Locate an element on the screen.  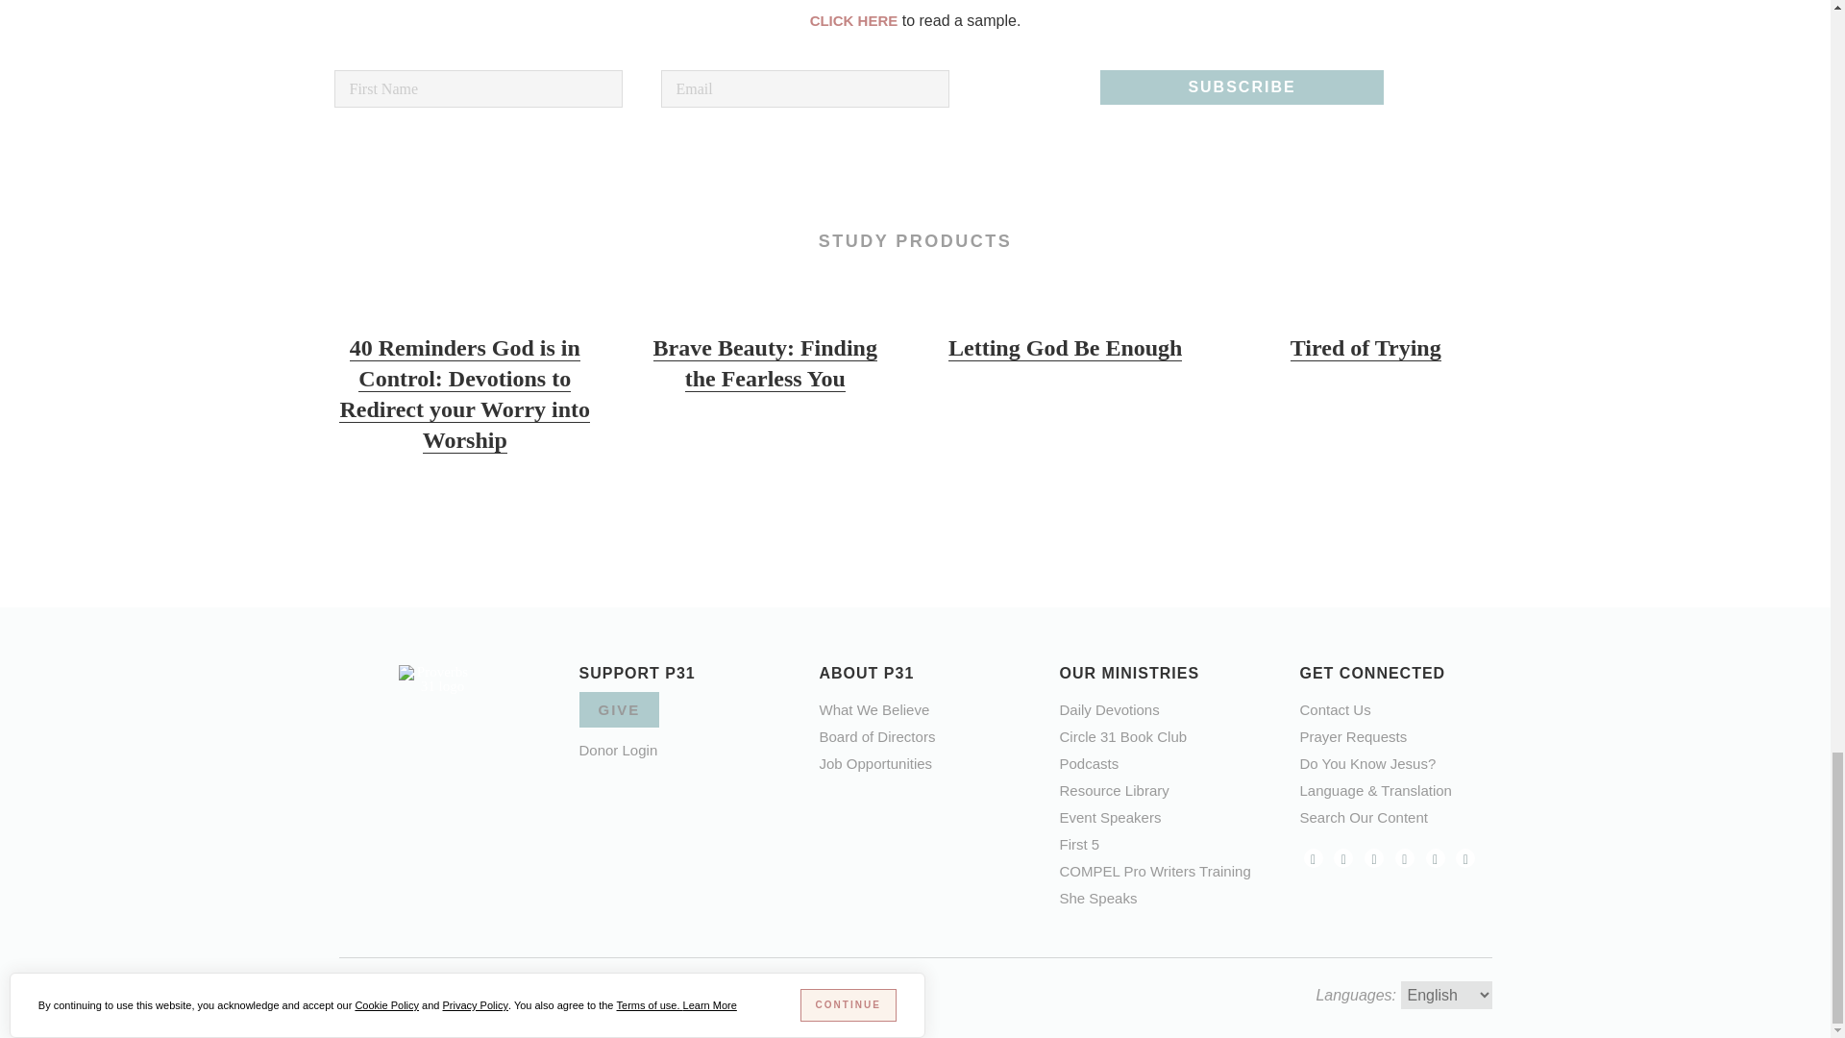
Pinterest is located at coordinates (1405, 857).